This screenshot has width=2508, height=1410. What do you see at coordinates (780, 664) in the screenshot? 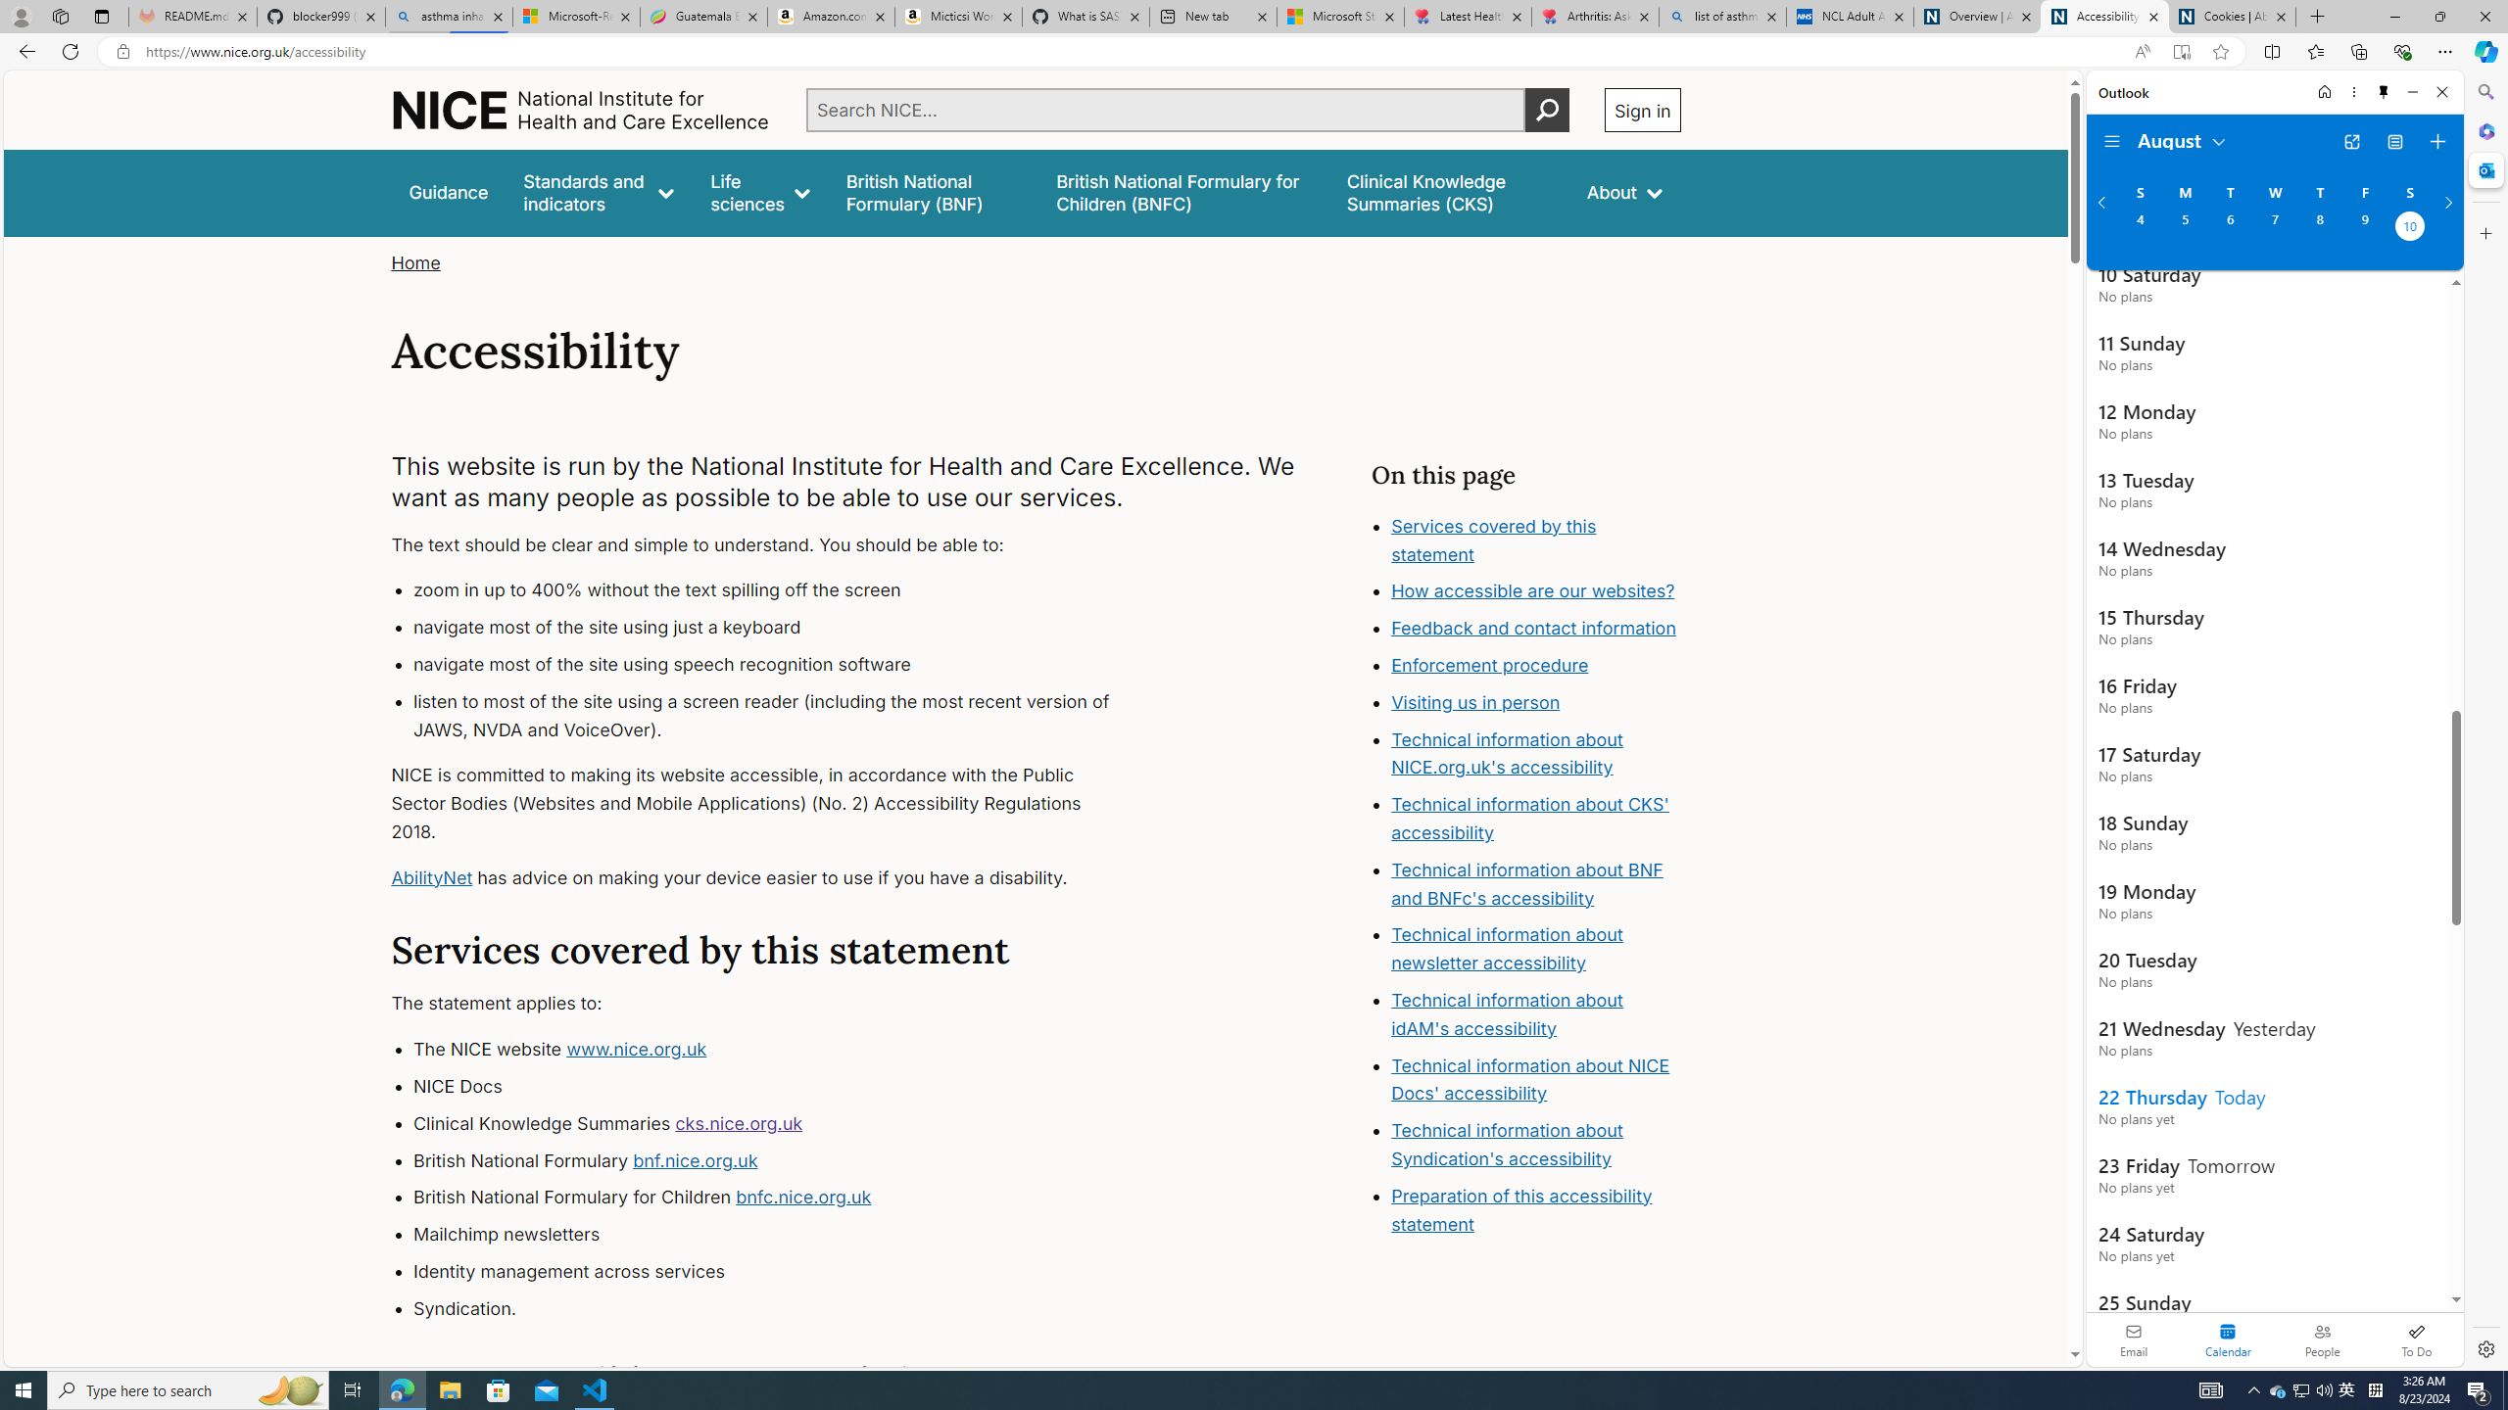
I see `navigate most of the site using speech recognition software` at bounding box center [780, 664].